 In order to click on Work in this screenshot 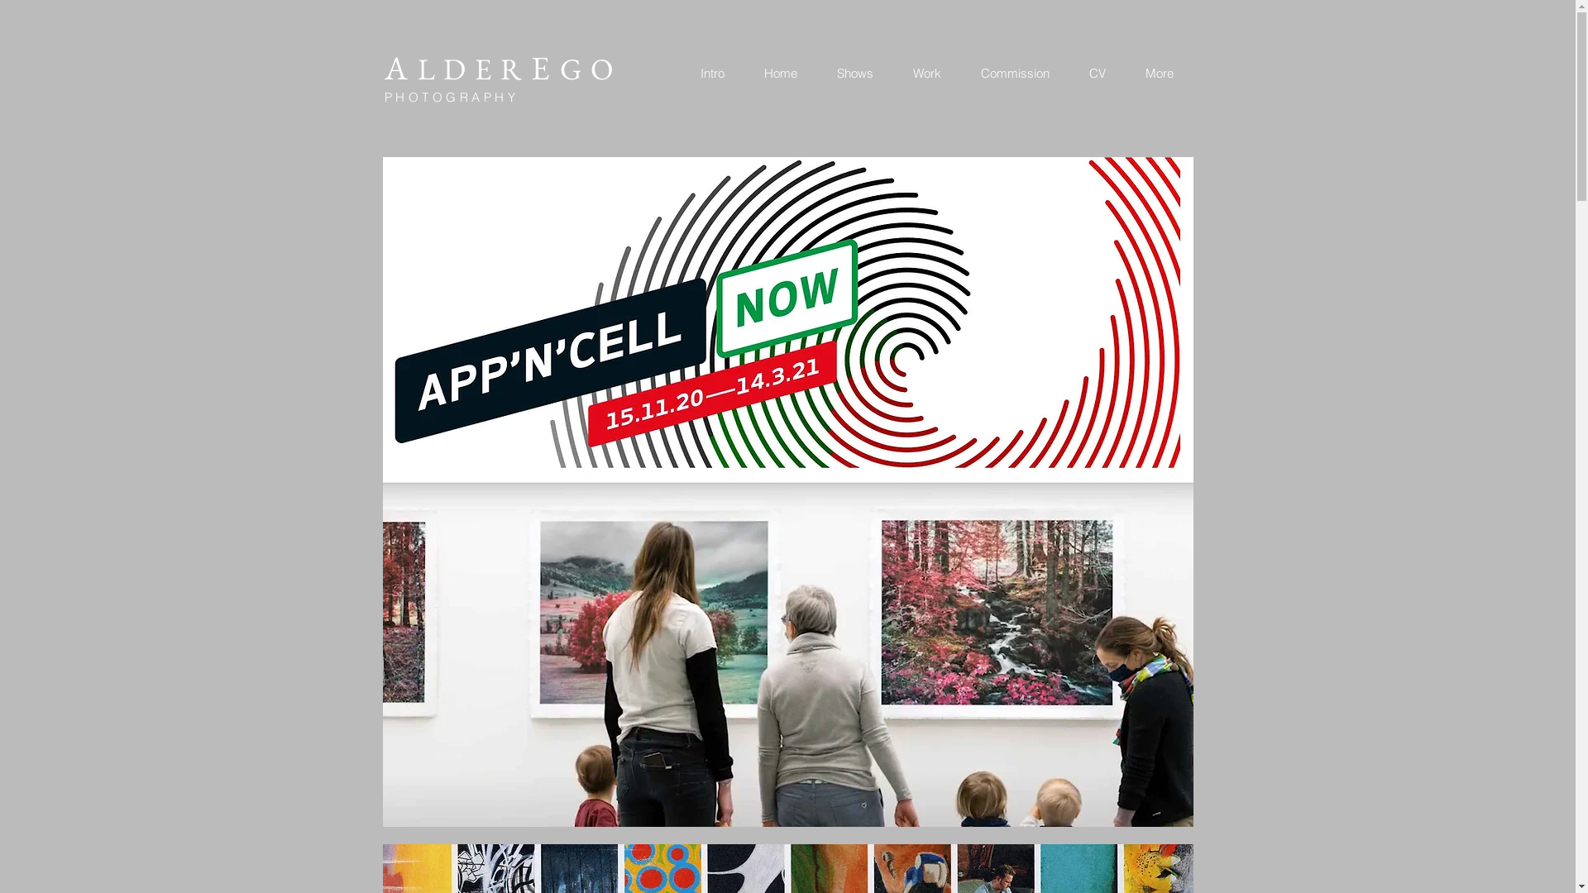, I will do `click(927, 74)`.